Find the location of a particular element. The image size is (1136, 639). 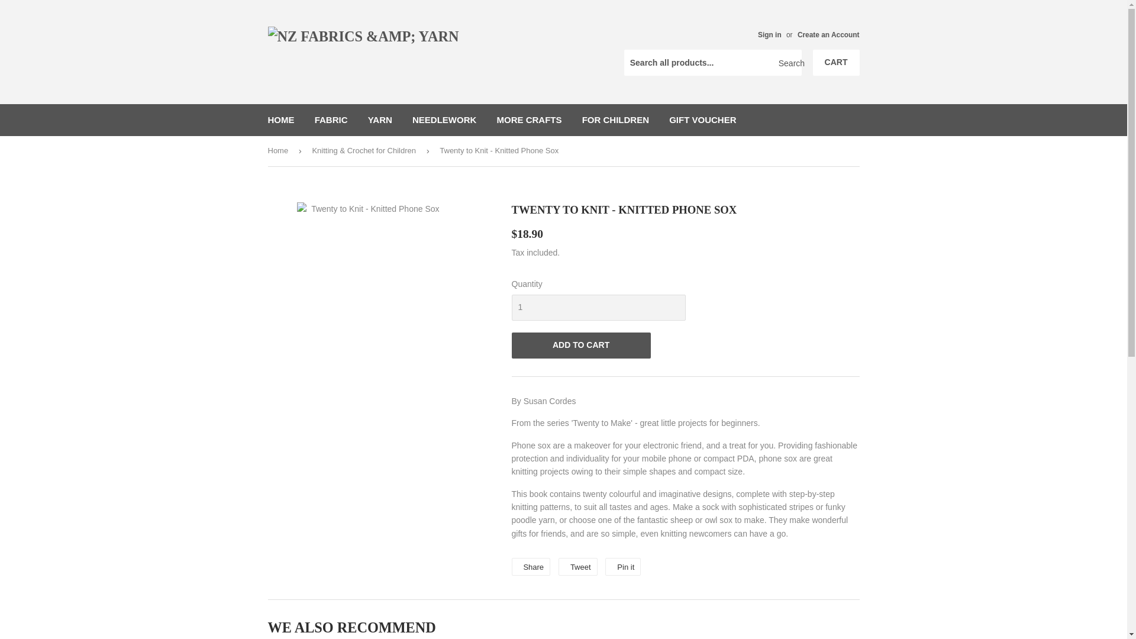

Tweet on Twitter is located at coordinates (577, 567).